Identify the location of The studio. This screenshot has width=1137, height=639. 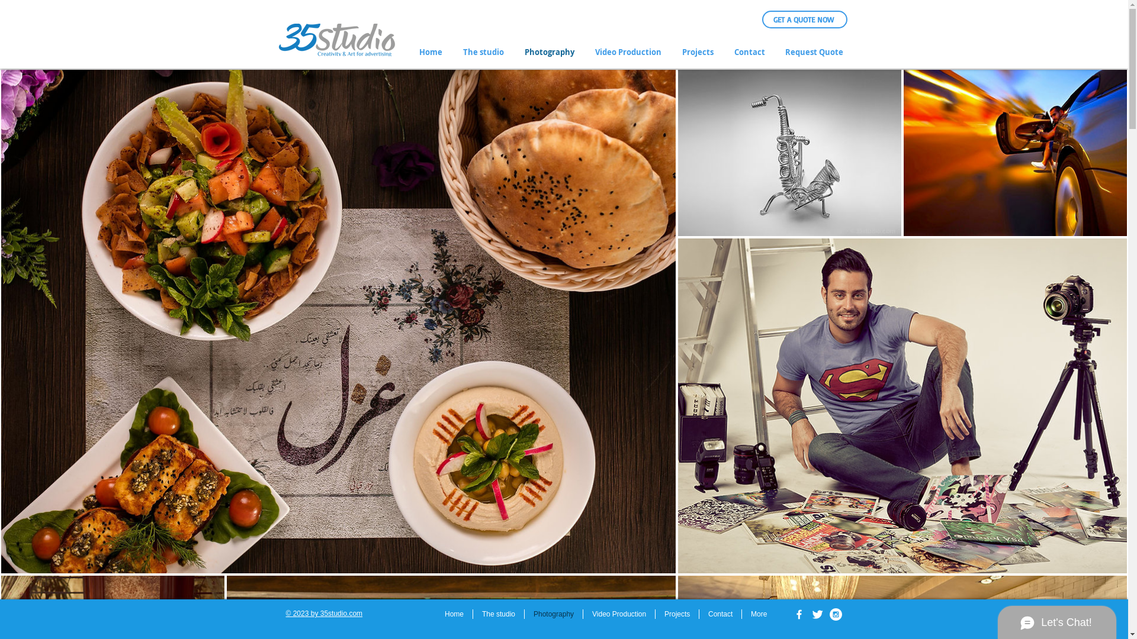
(484, 52).